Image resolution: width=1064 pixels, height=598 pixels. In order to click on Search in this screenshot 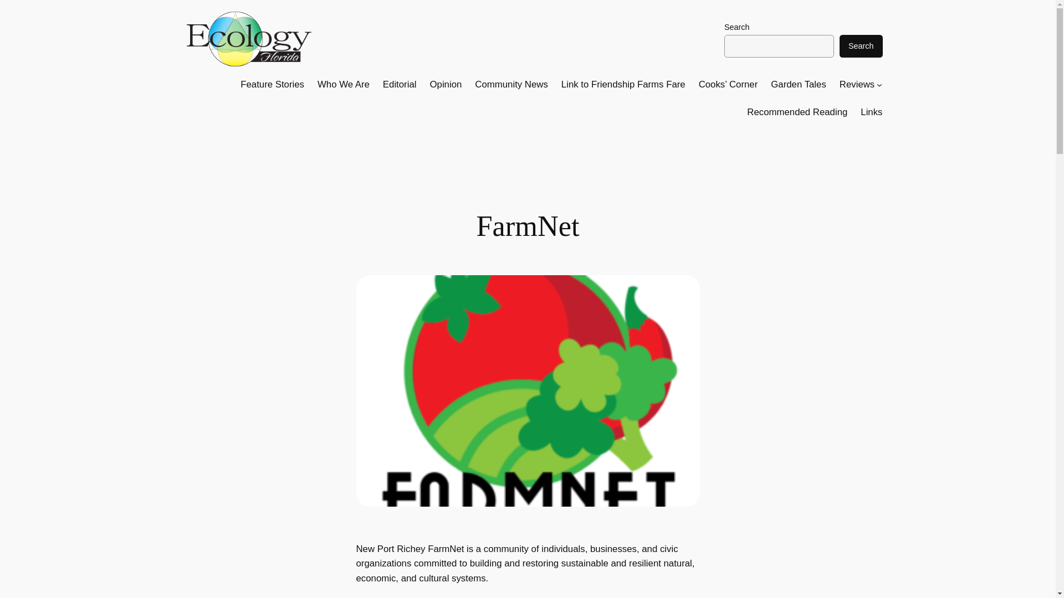, I will do `click(861, 45)`.